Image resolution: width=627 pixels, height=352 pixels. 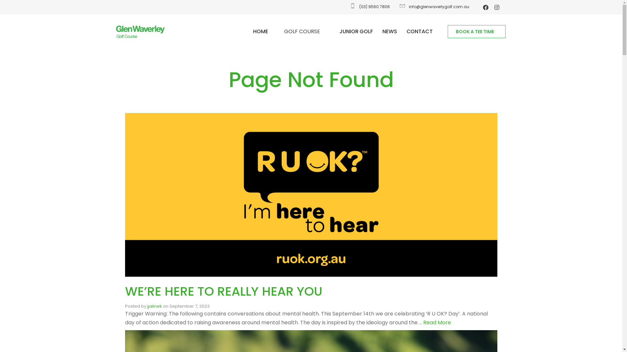 I want to click on info@glenwaverlygolf.com.au, so click(x=434, y=7).